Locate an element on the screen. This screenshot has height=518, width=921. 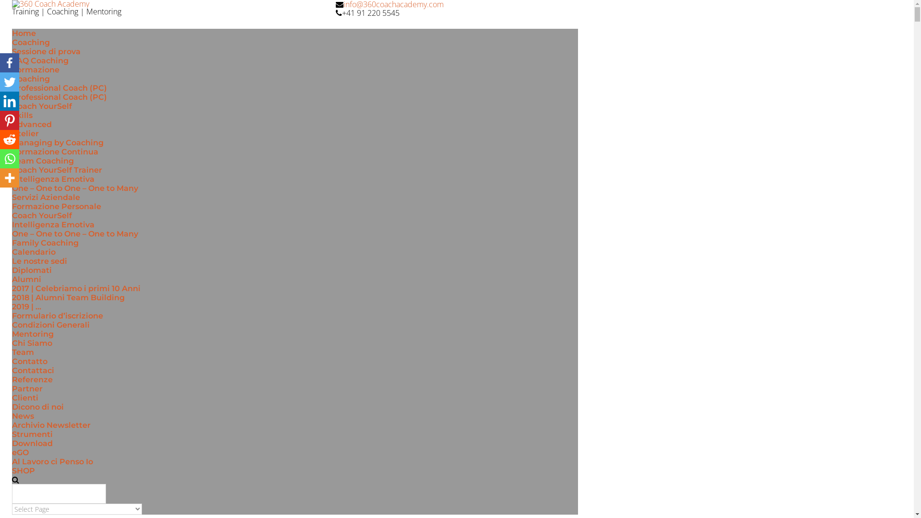
Download is located at coordinates (33, 443).